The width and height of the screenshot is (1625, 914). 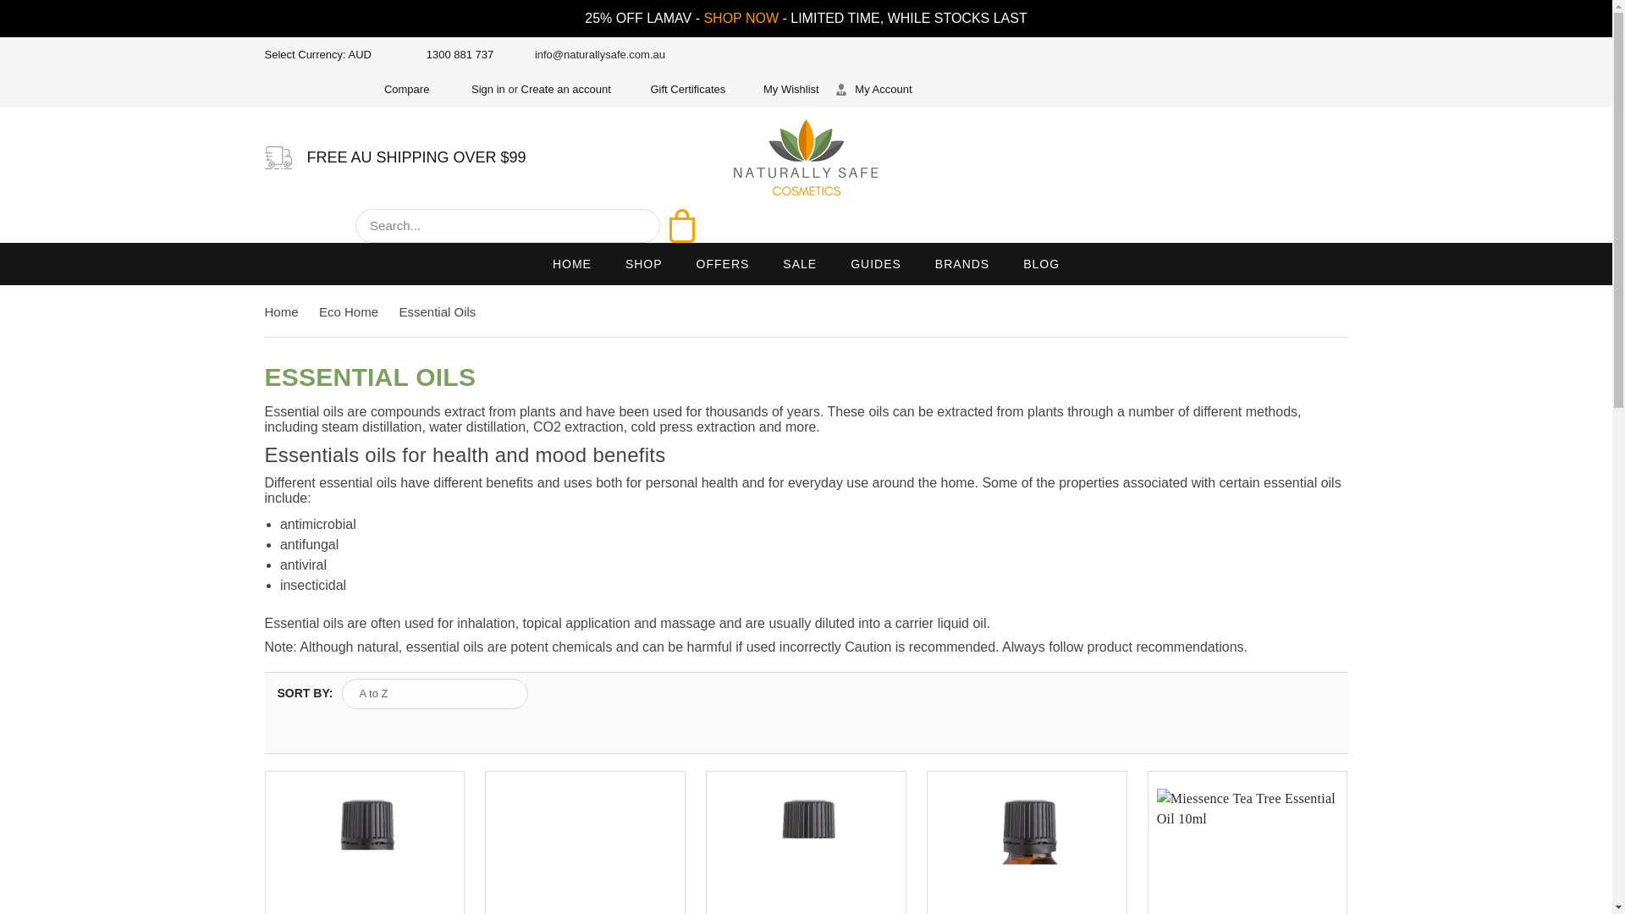 I want to click on My Wishlist, so click(x=780, y=90).